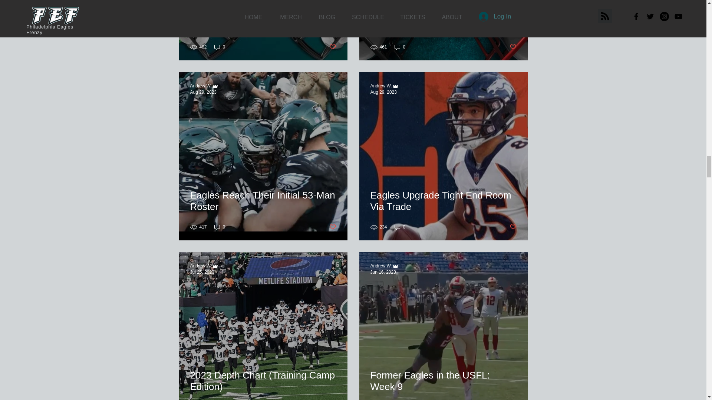  Describe the element at coordinates (381, 86) in the screenshot. I see `Andrew W.` at that location.